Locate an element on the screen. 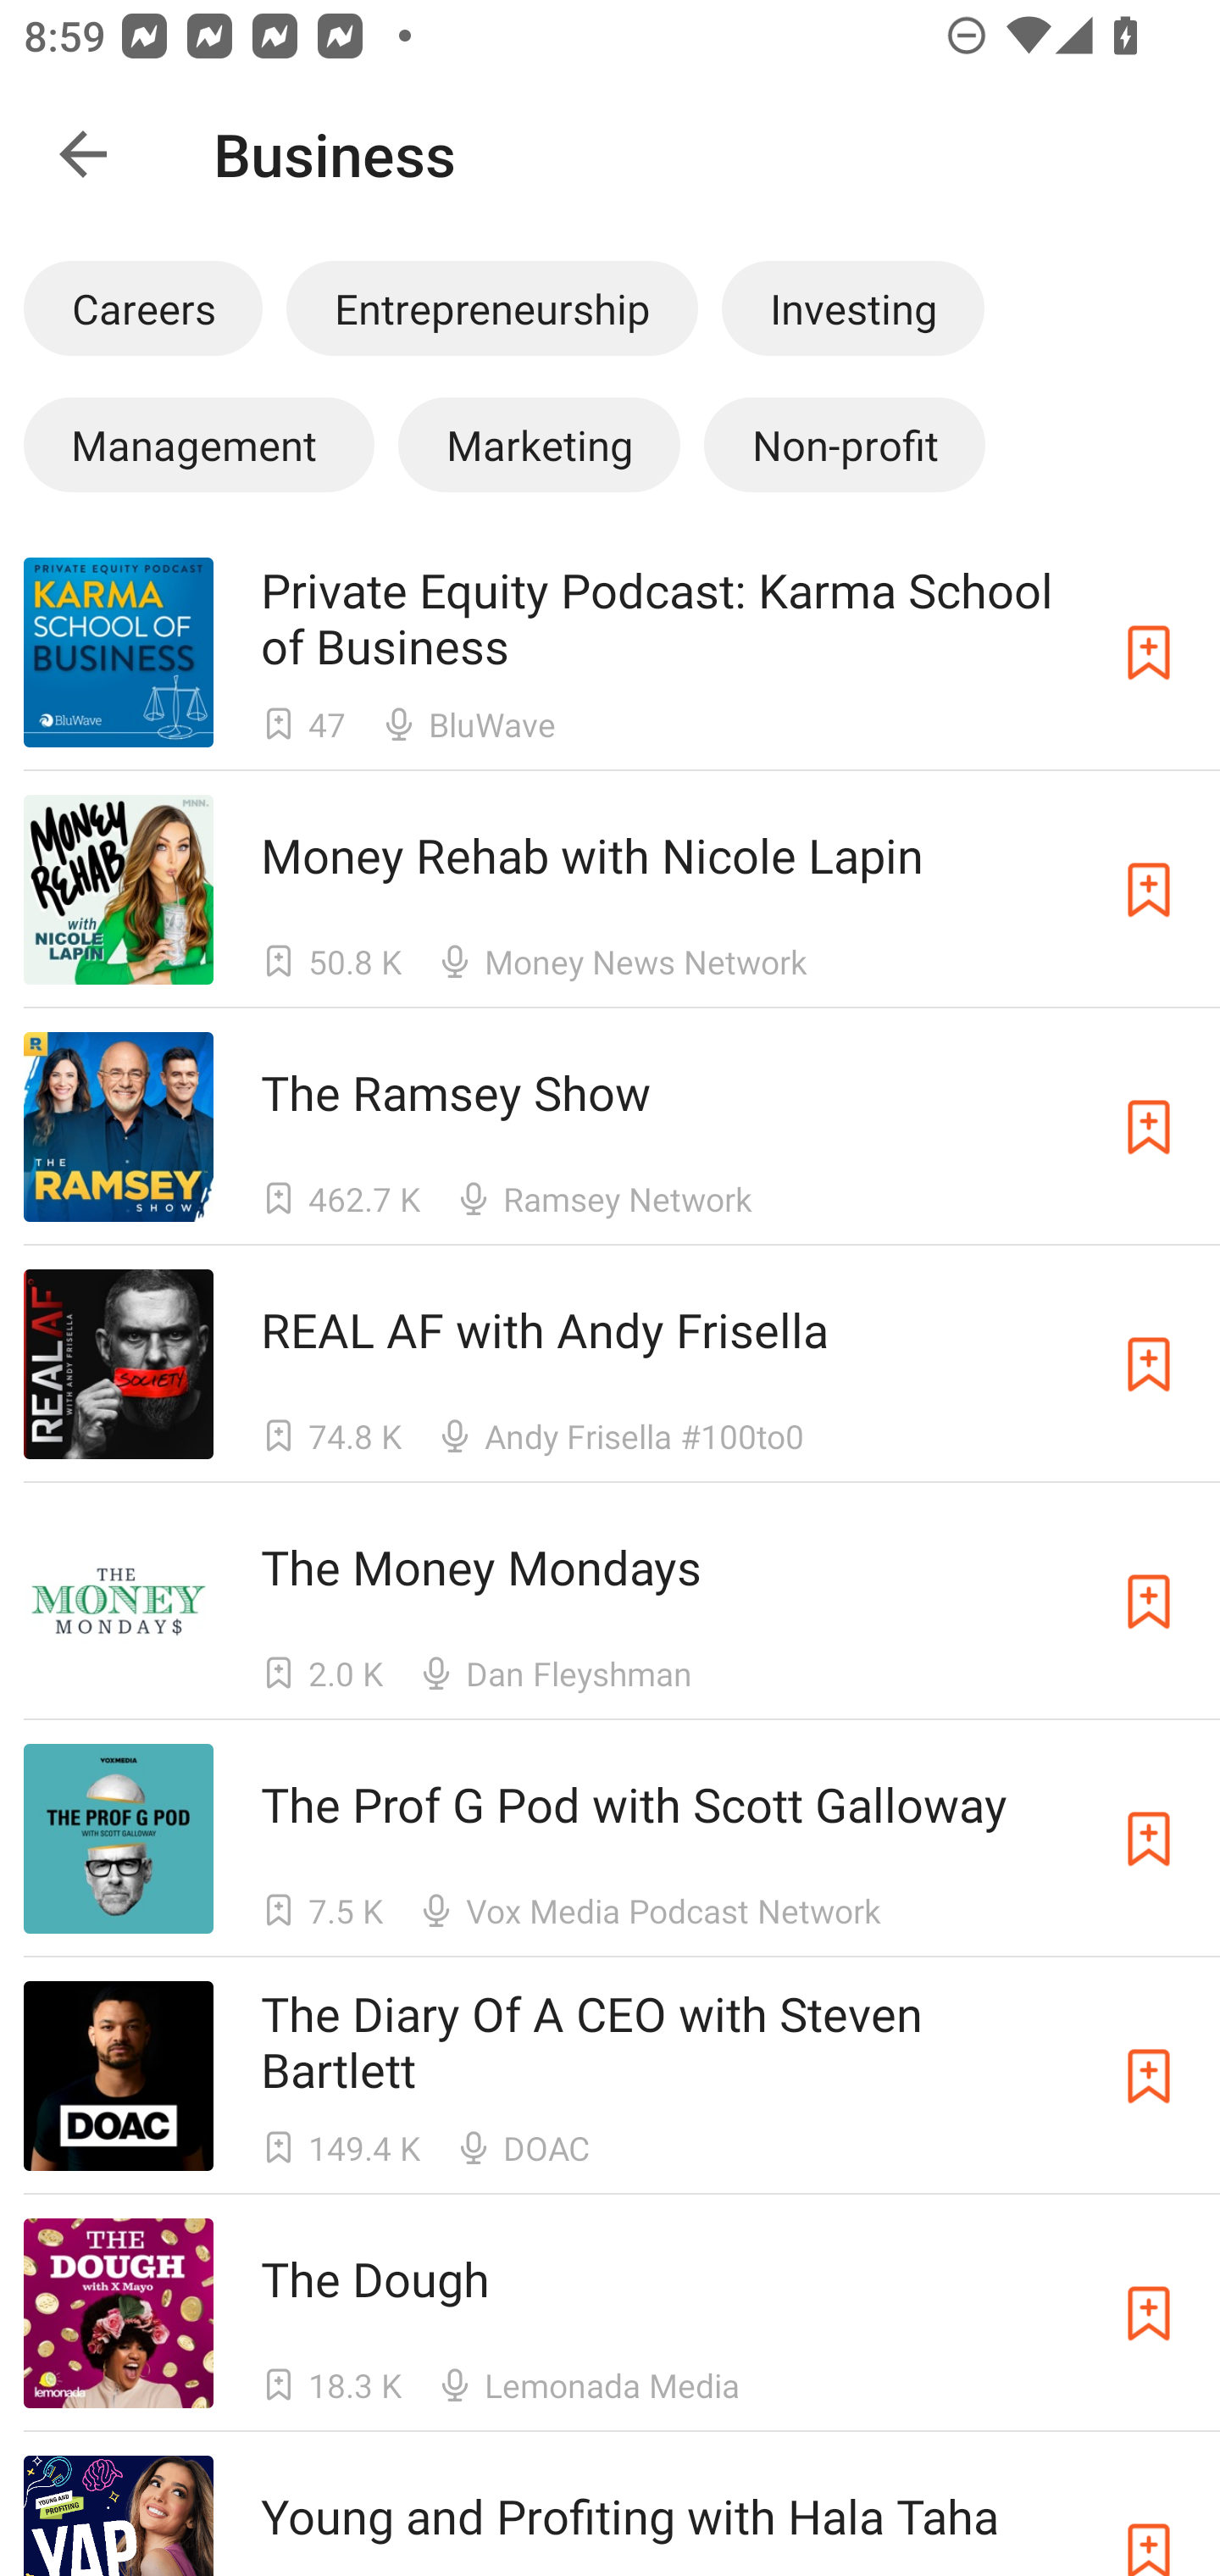 The image size is (1220, 2576). Subscribe is located at coordinates (1149, 1127).